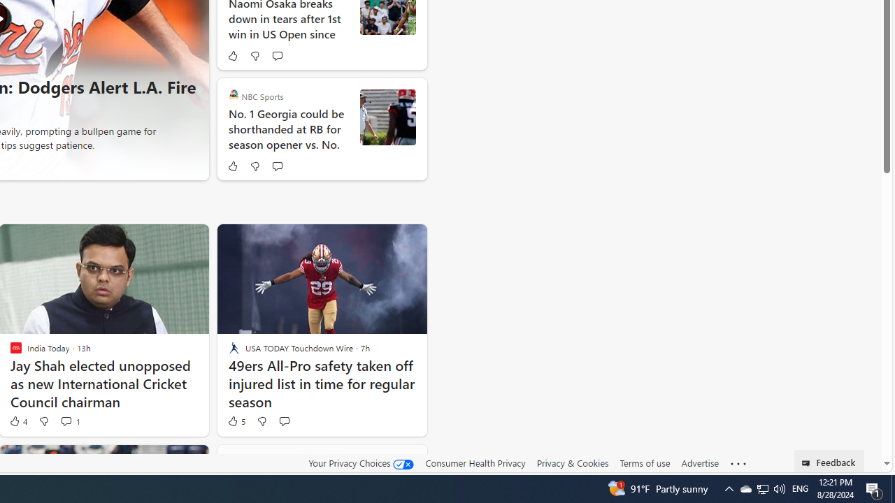  I want to click on 5 Like, so click(236, 421).